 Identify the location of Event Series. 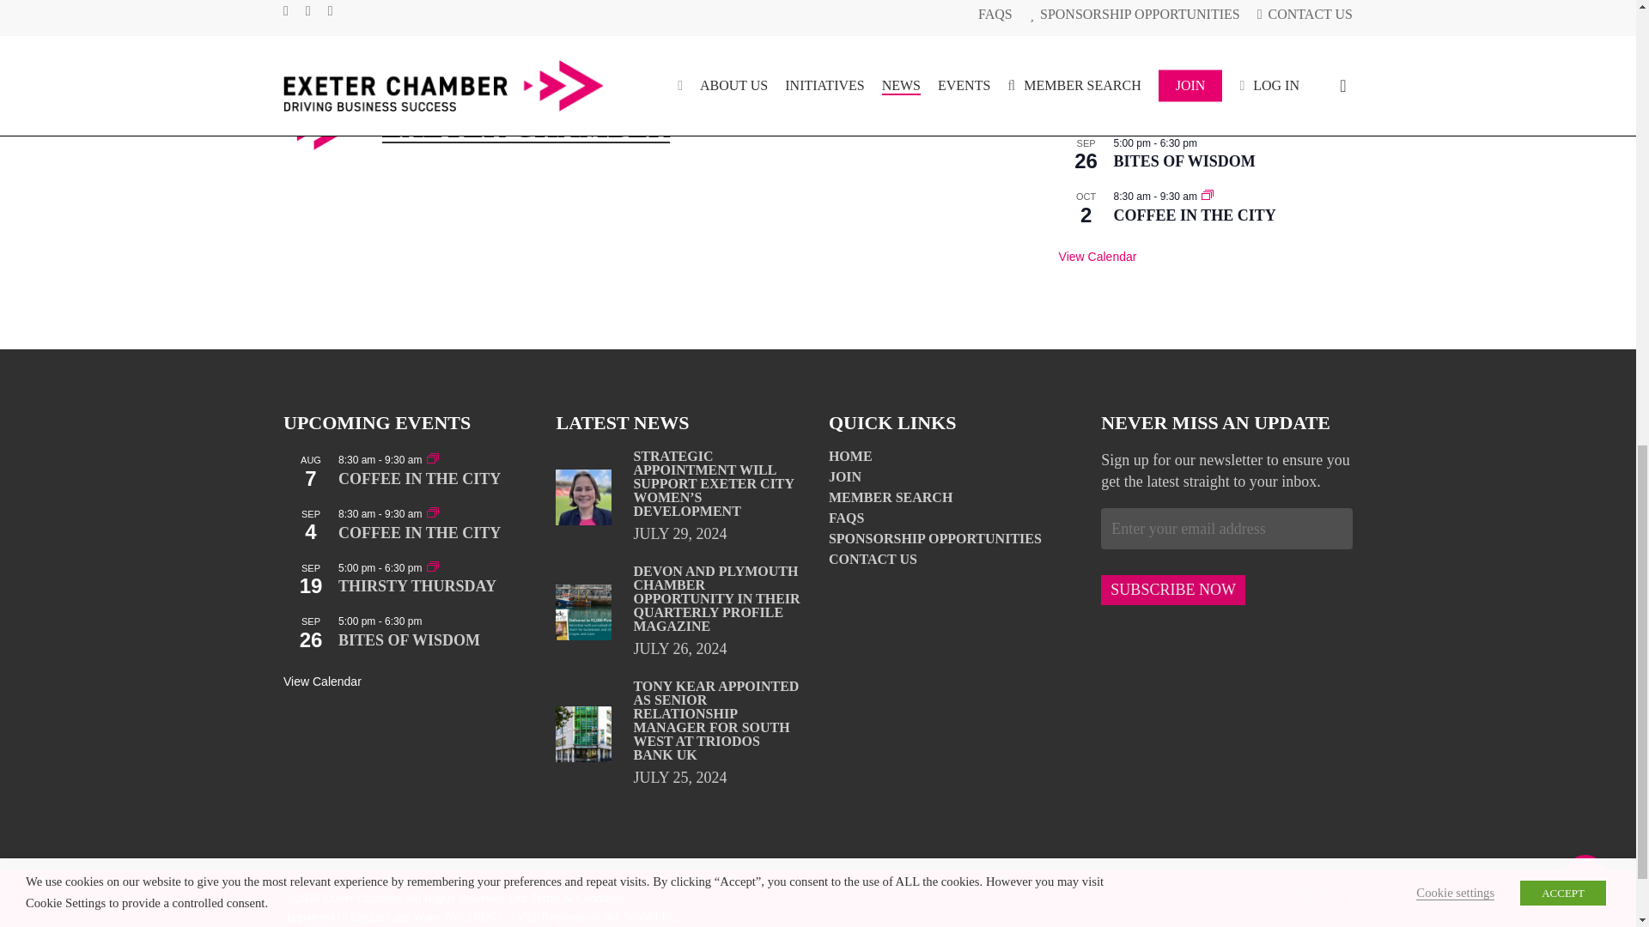
(433, 458).